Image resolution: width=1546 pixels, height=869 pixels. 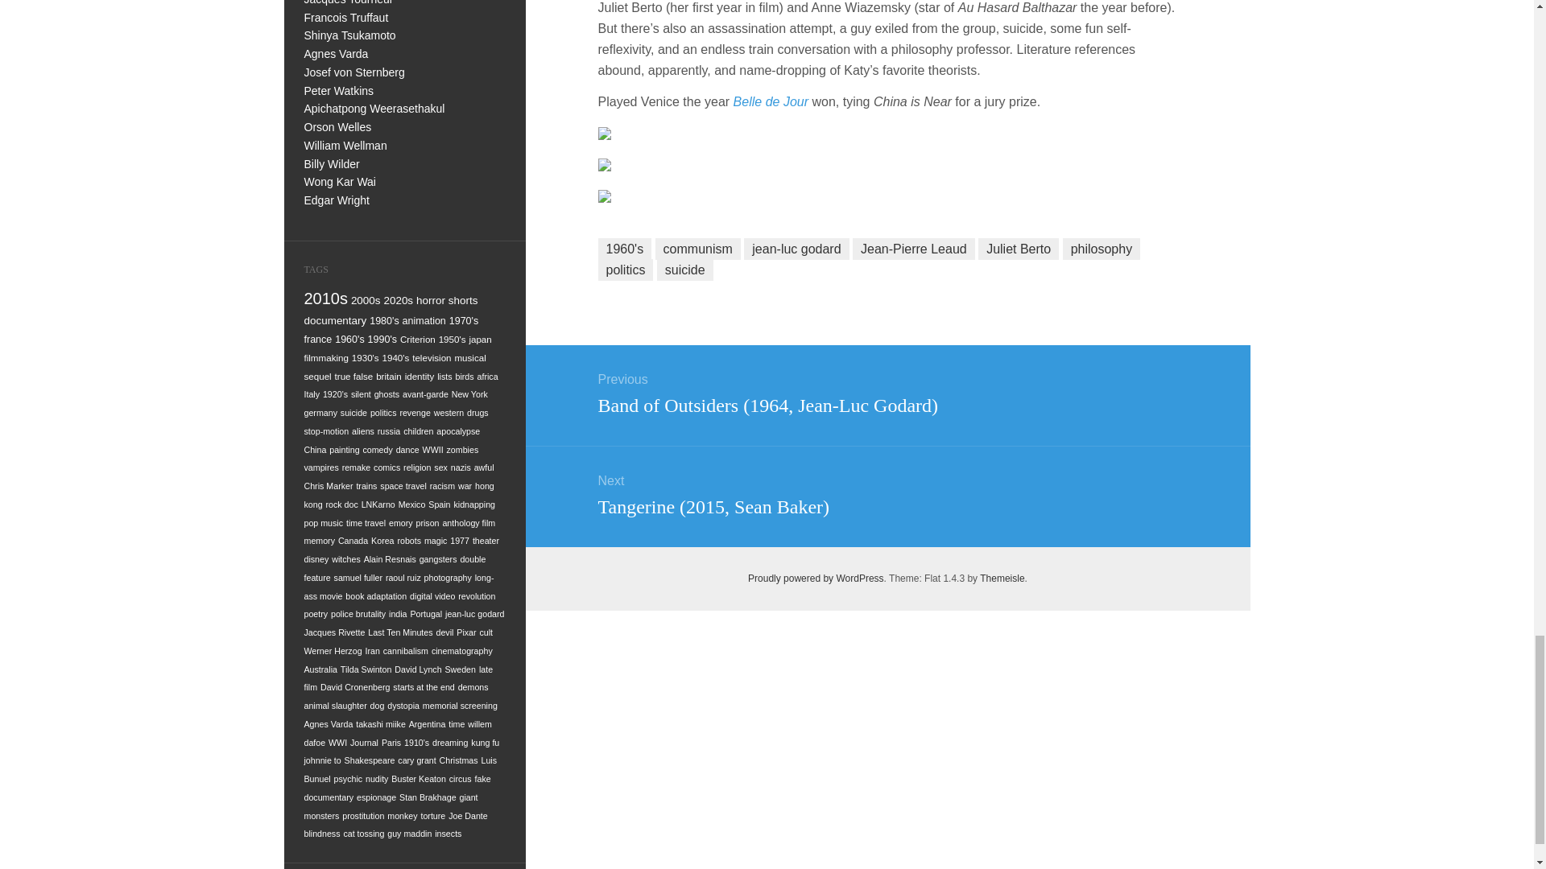 I want to click on 972 topics, so click(x=327, y=298).